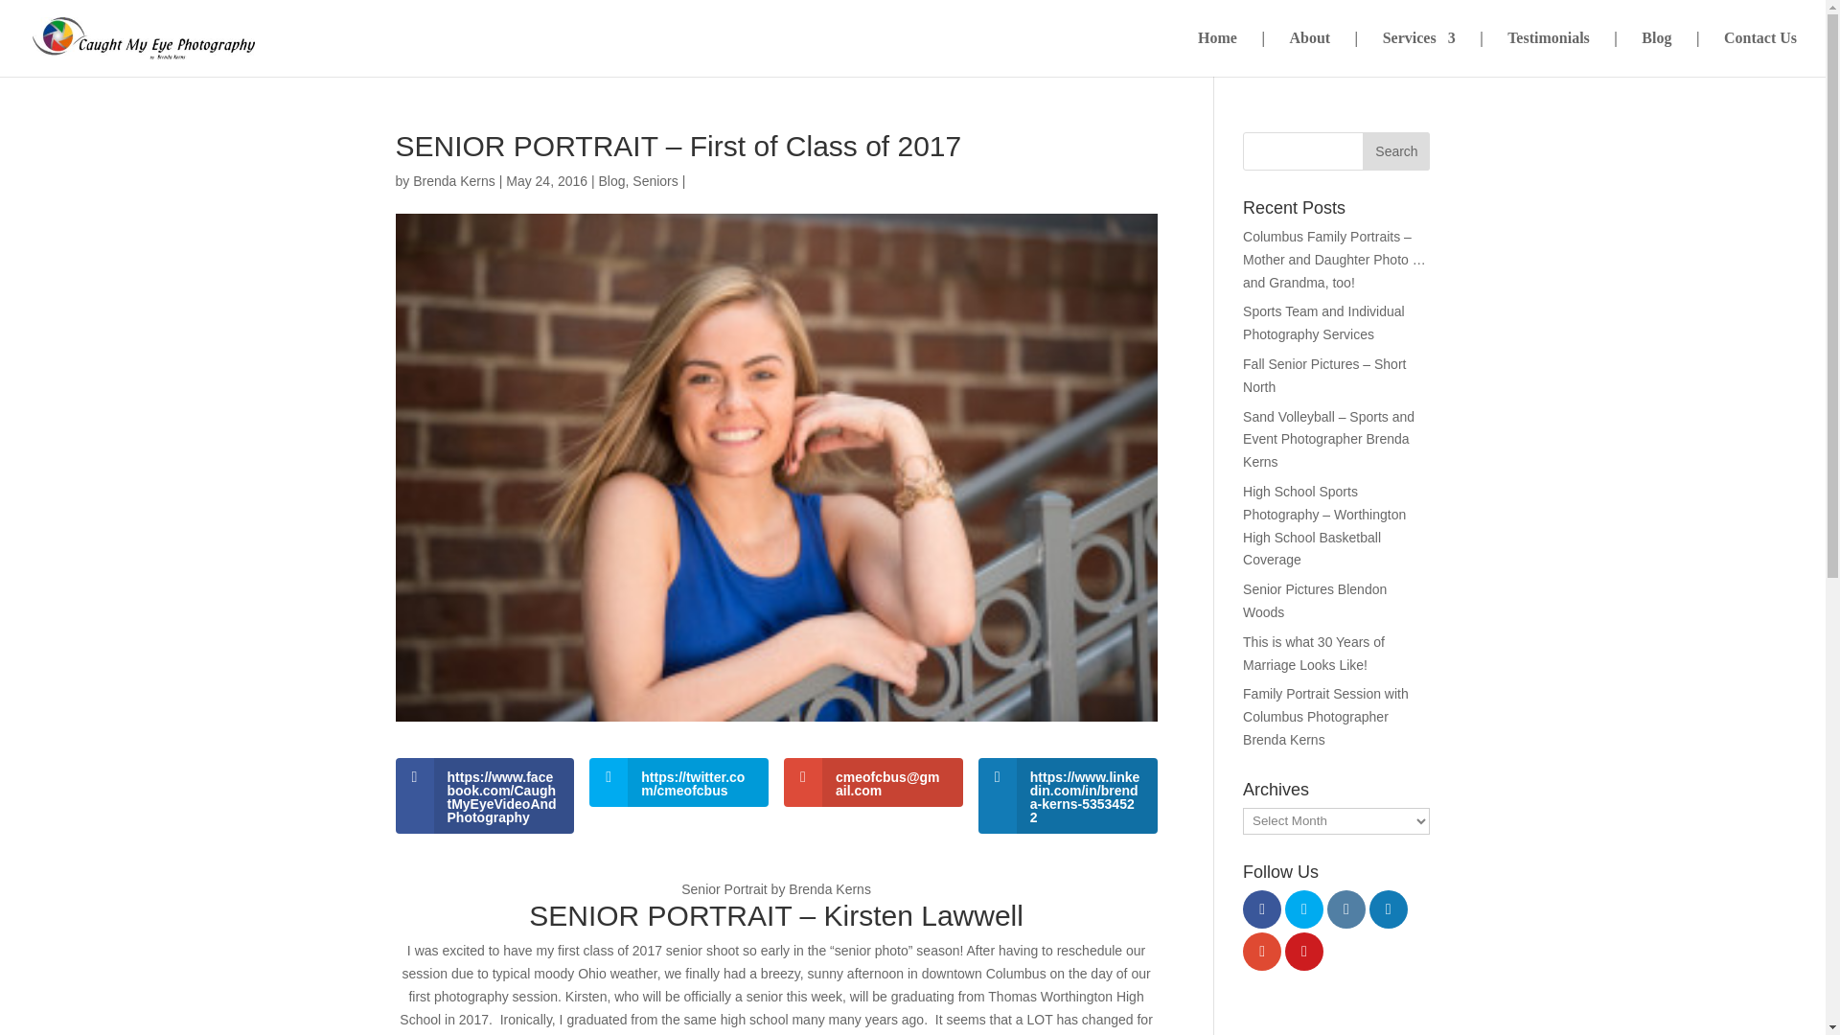 Image resolution: width=1840 pixels, height=1035 pixels. I want to click on Seniors, so click(655, 180).